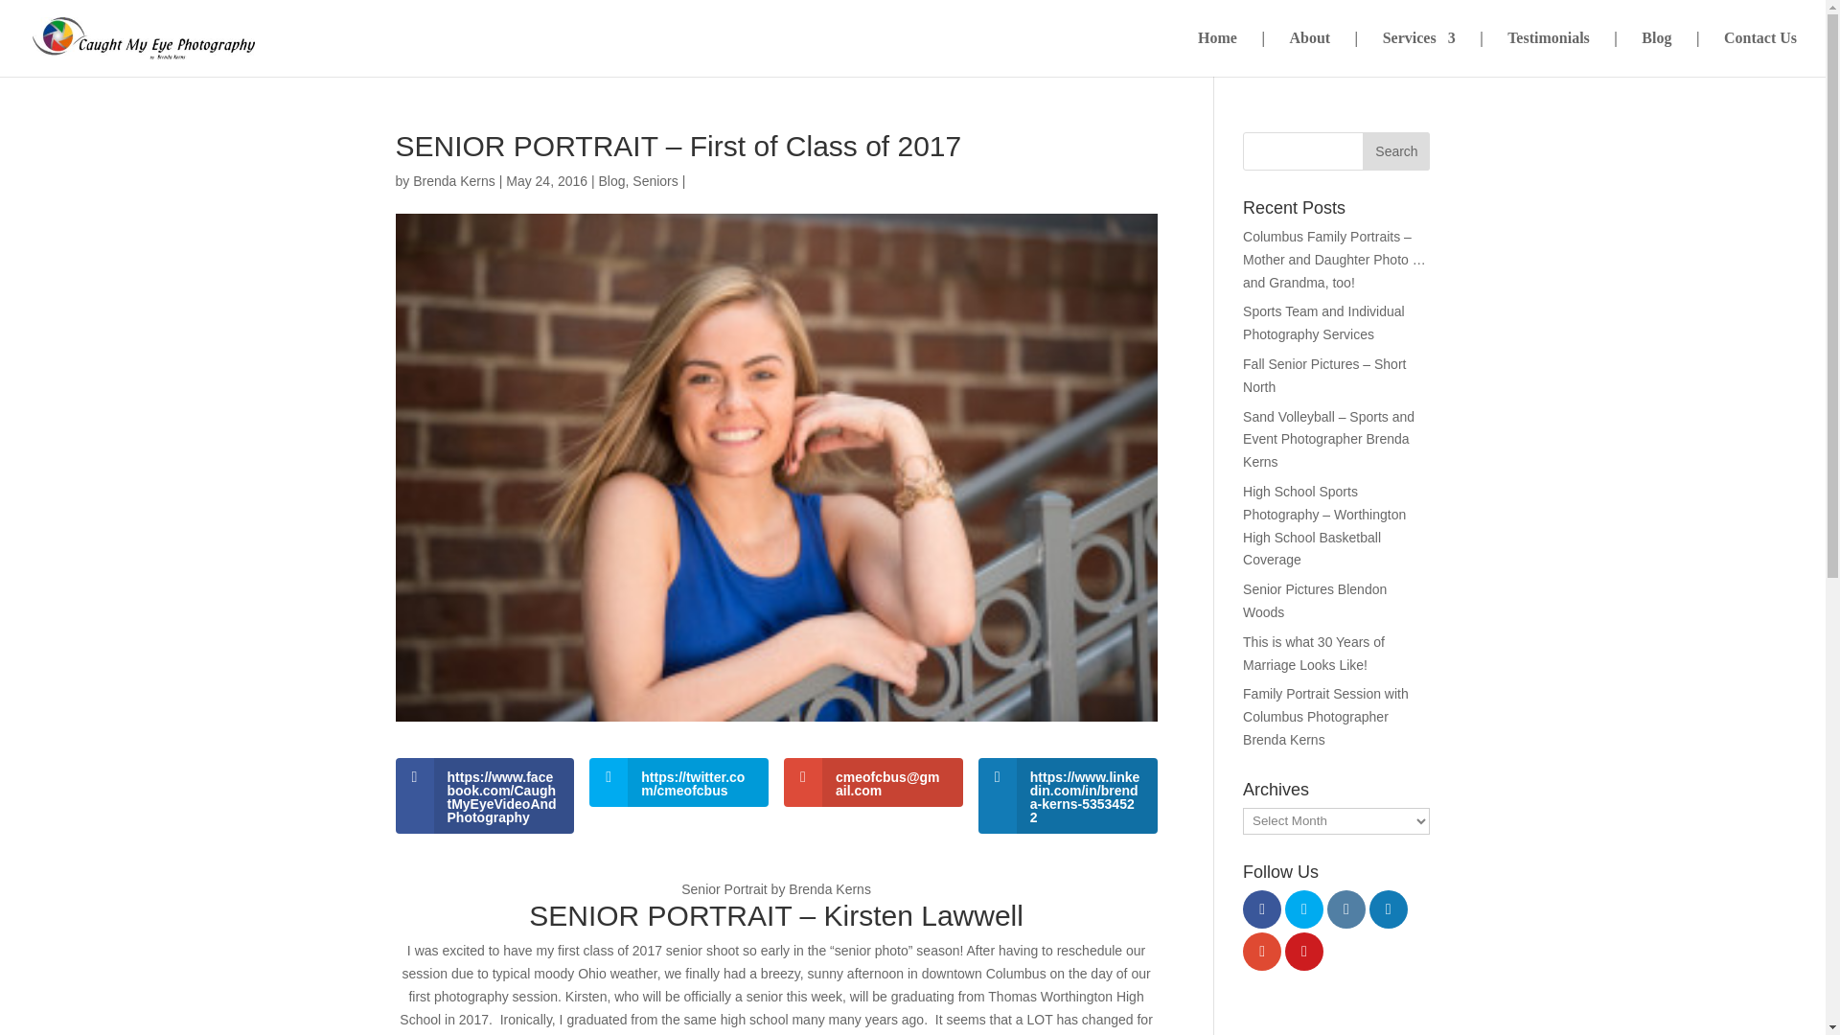 Image resolution: width=1840 pixels, height=1035 pixels. I want to click on Seniors, so click(655, 180).